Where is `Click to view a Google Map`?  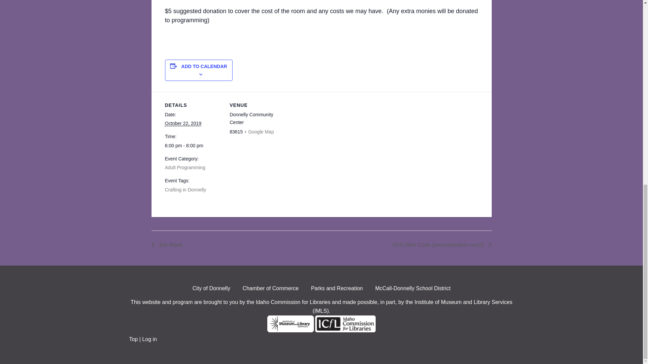
Click to view a Google Map is located at coordinates (259, 131).